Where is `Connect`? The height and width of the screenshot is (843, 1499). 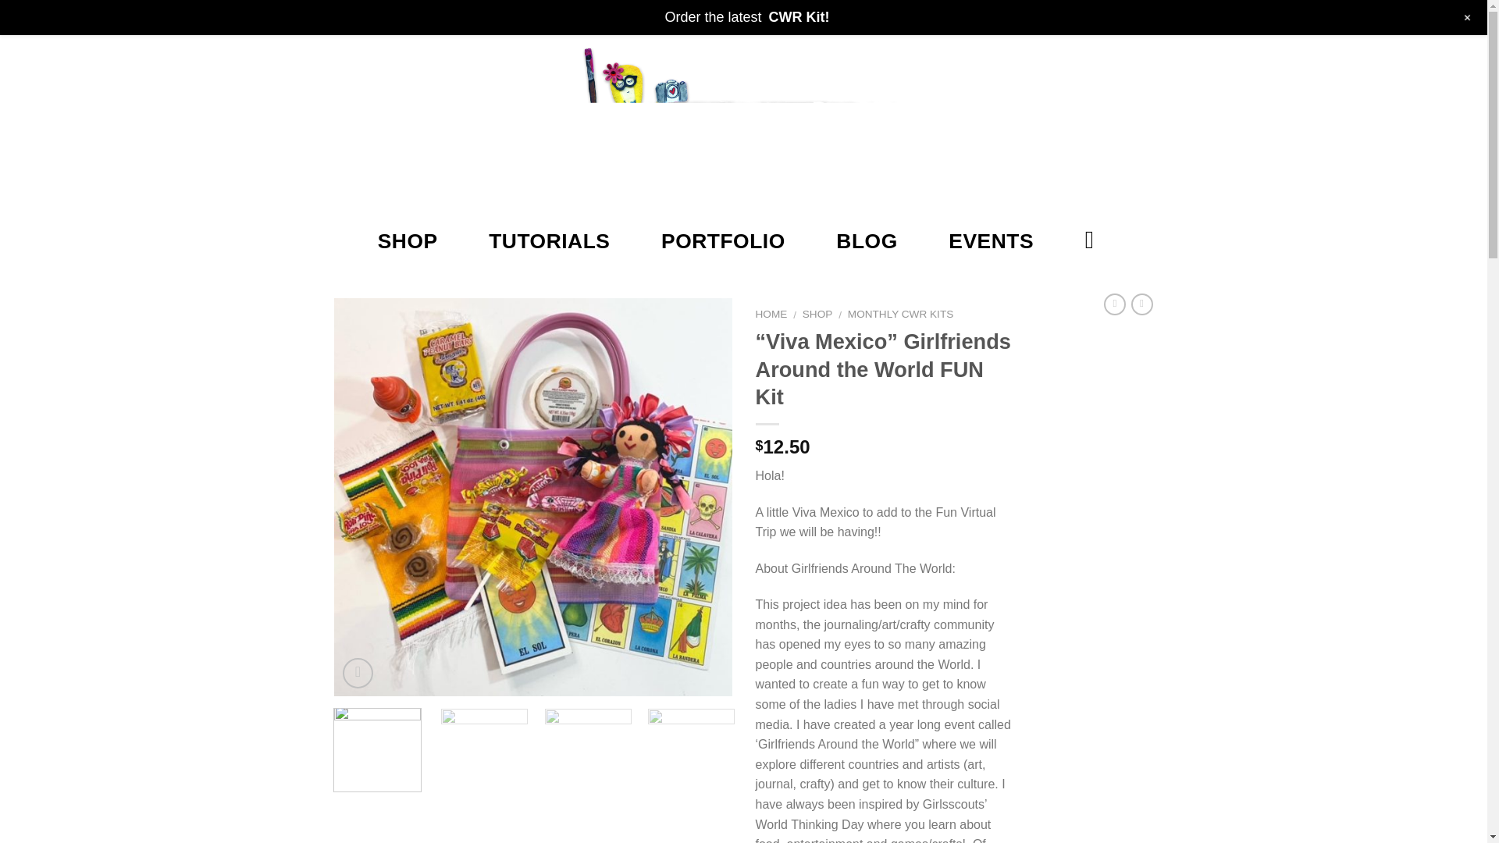 Connect is located at coordinates (1081, 16).